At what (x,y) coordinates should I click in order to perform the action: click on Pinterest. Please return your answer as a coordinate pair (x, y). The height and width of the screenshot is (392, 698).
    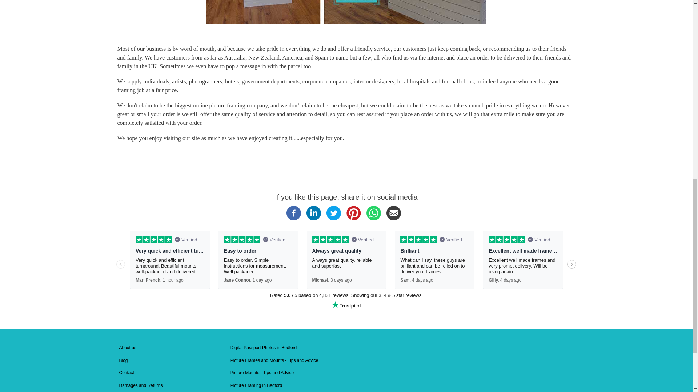
    Looking at the image, I should click on (353, 219).